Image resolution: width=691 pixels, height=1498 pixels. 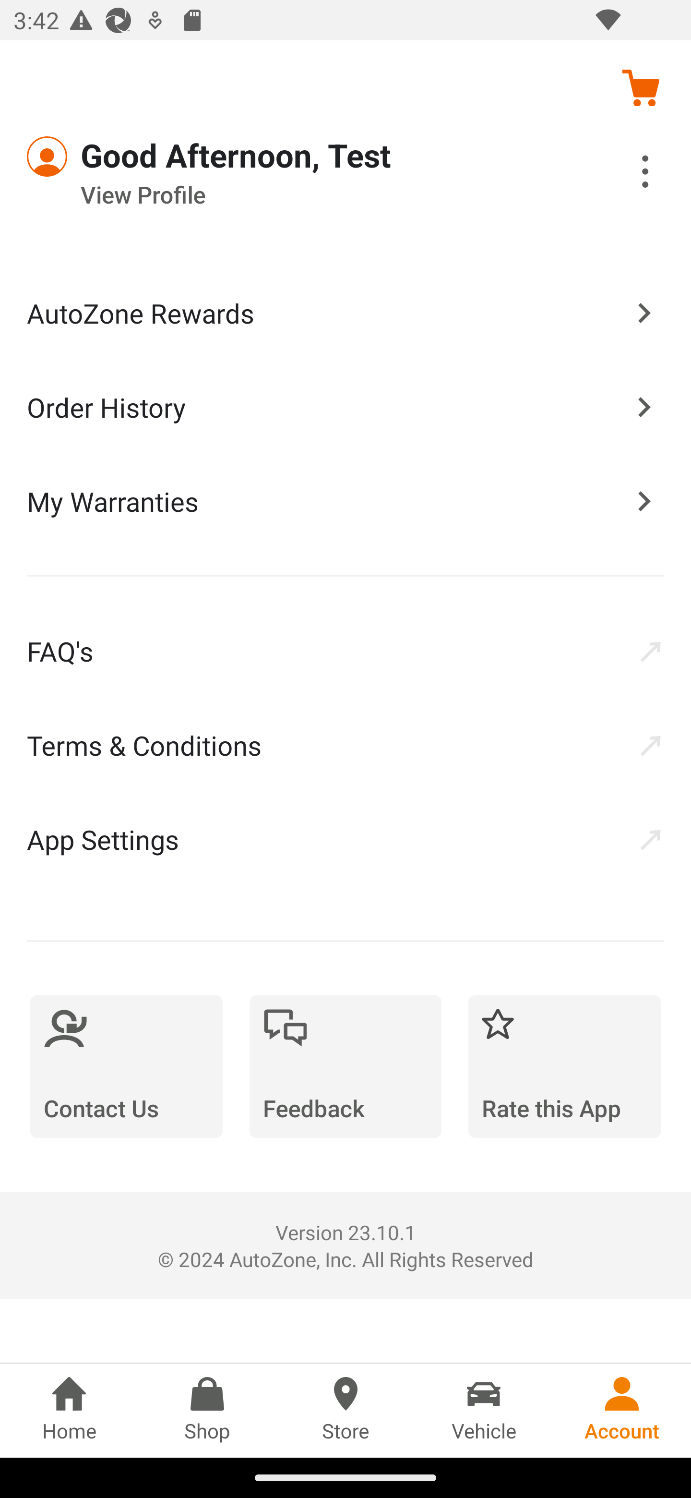 I want to click on Home, so click(x=69, y=1410).